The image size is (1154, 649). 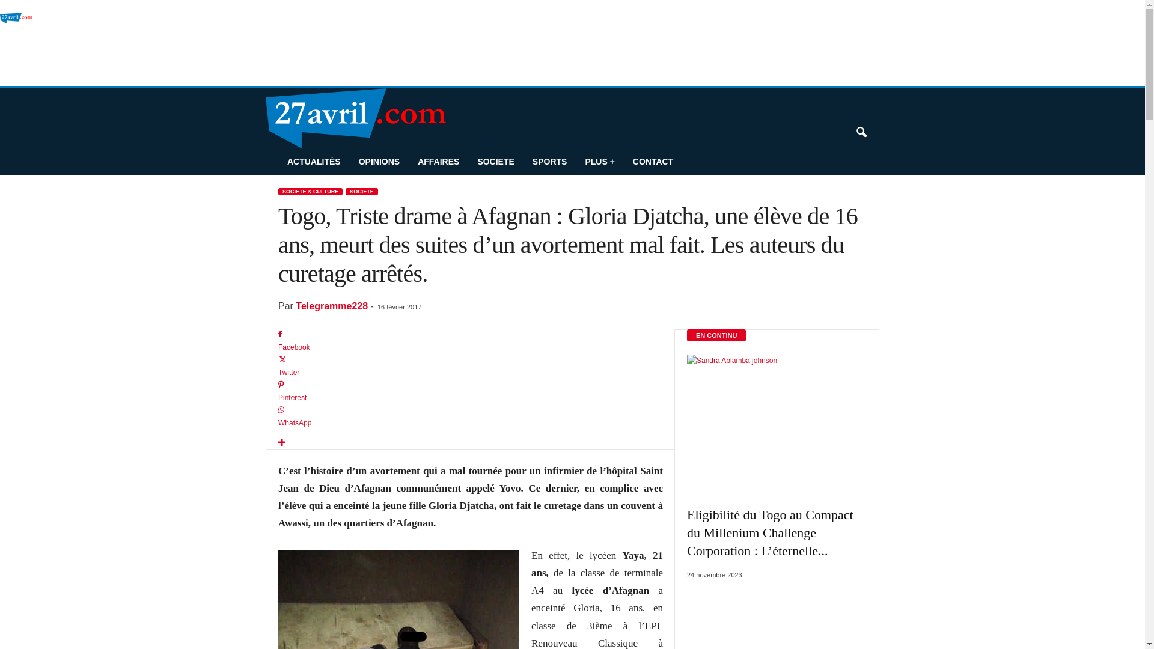 What do you see at coordinates (332, 306) in the screenshot?
I see `Telegramme228` at bounding box center [332, 306].